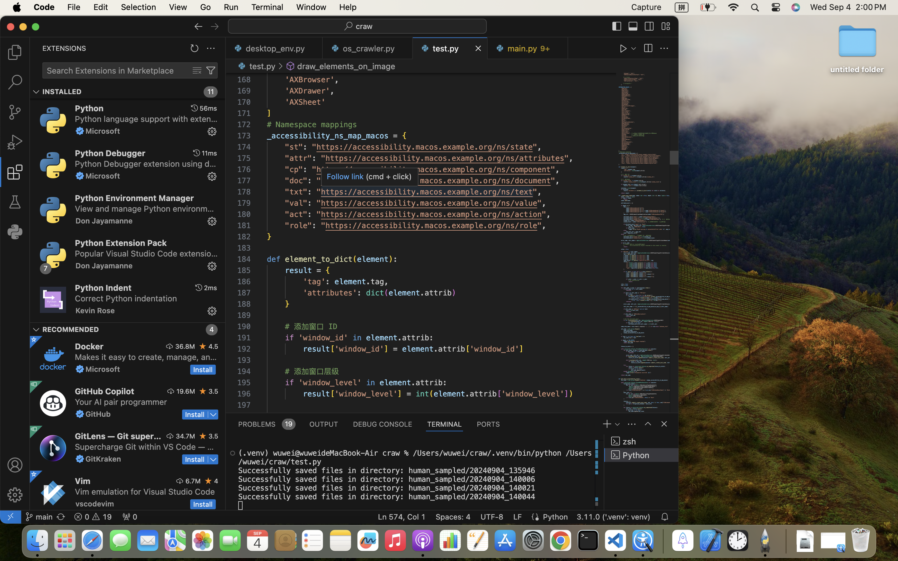 The image size is (898, 561). Describe the element at coordinates (281, 66) in the screenshot. I see `` at that location.